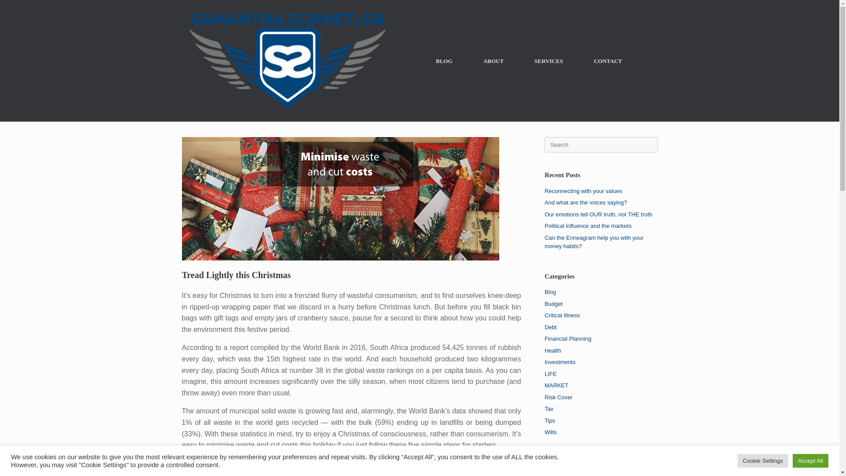  What do you see at coordinates (594, 242) in the screenshot?
I see `Can the Enneagram help you with your money habits?` at bounding box center [594, 242].